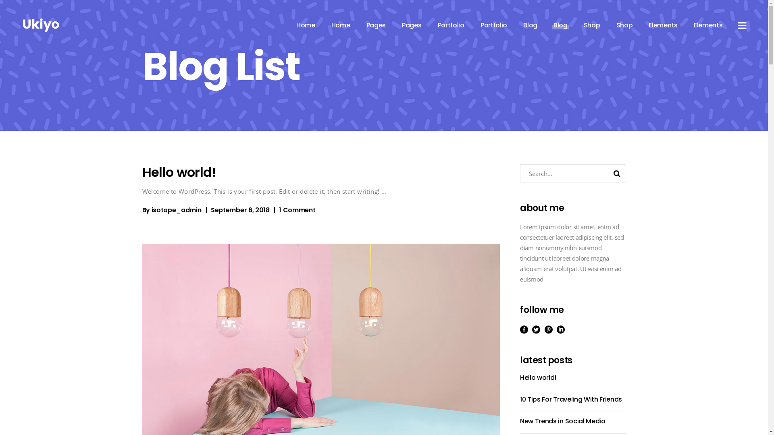  What do you see at coordinates (240, 210) in the screenshot?
I see `September 6, 2018` at bounding box center [240, 210].